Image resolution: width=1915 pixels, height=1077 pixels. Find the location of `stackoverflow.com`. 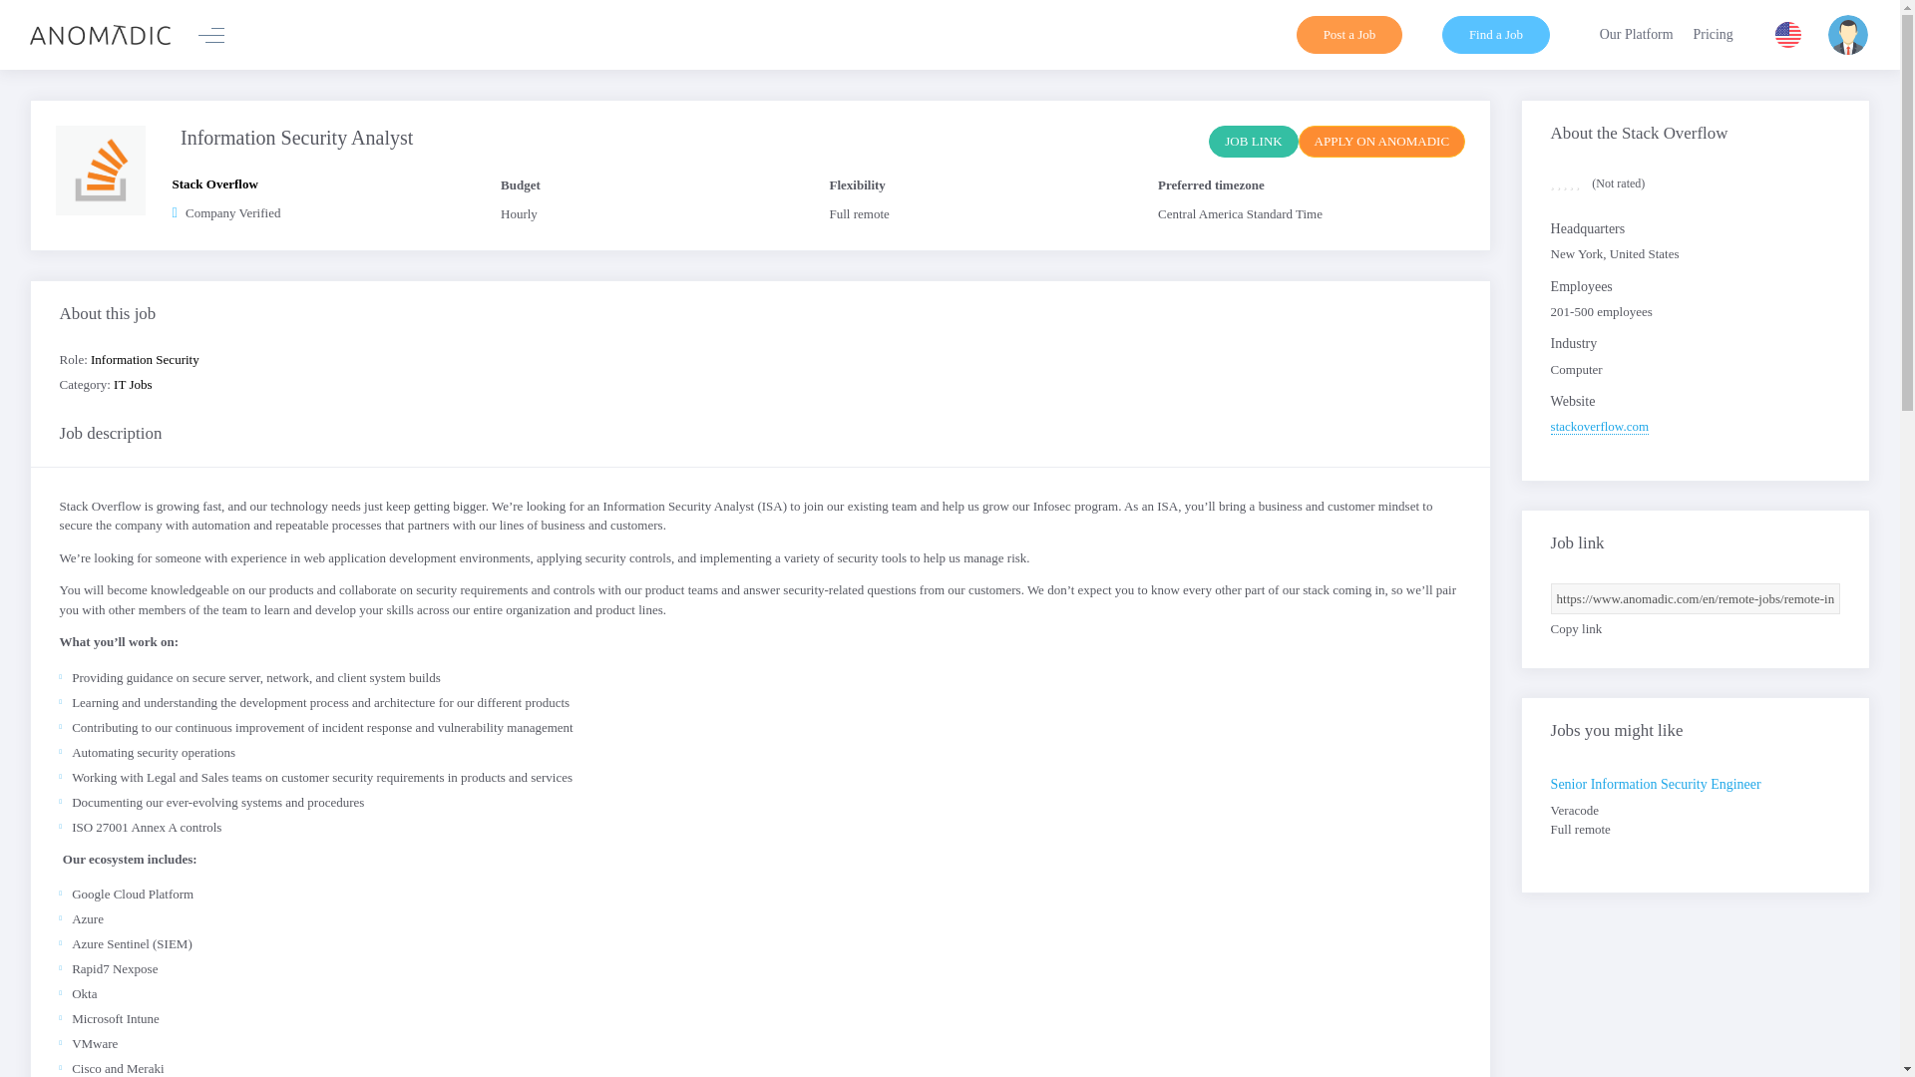

stackoverflow.com is located at coordinates (1600, 427).